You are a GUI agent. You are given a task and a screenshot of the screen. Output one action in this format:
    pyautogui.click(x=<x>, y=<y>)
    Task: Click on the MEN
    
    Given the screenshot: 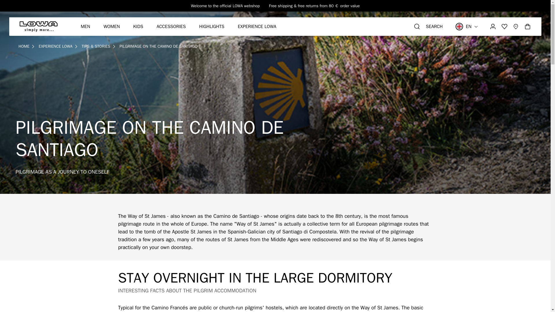 What is the action you would take?
    pyautogui.click(x=85, y=27)
    